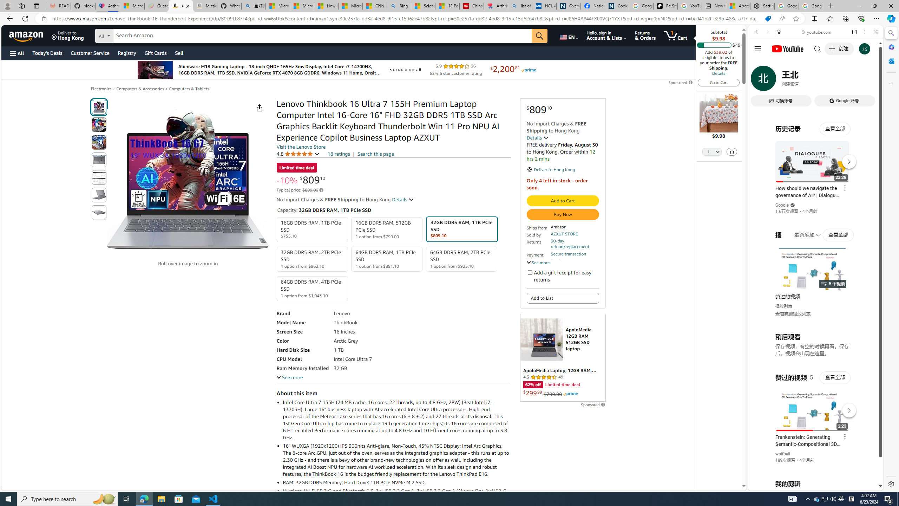 This screenshot has height=506, width=899. Describe the element at coordinates (875, 32) in the screenshot. I see `Close` at that location.